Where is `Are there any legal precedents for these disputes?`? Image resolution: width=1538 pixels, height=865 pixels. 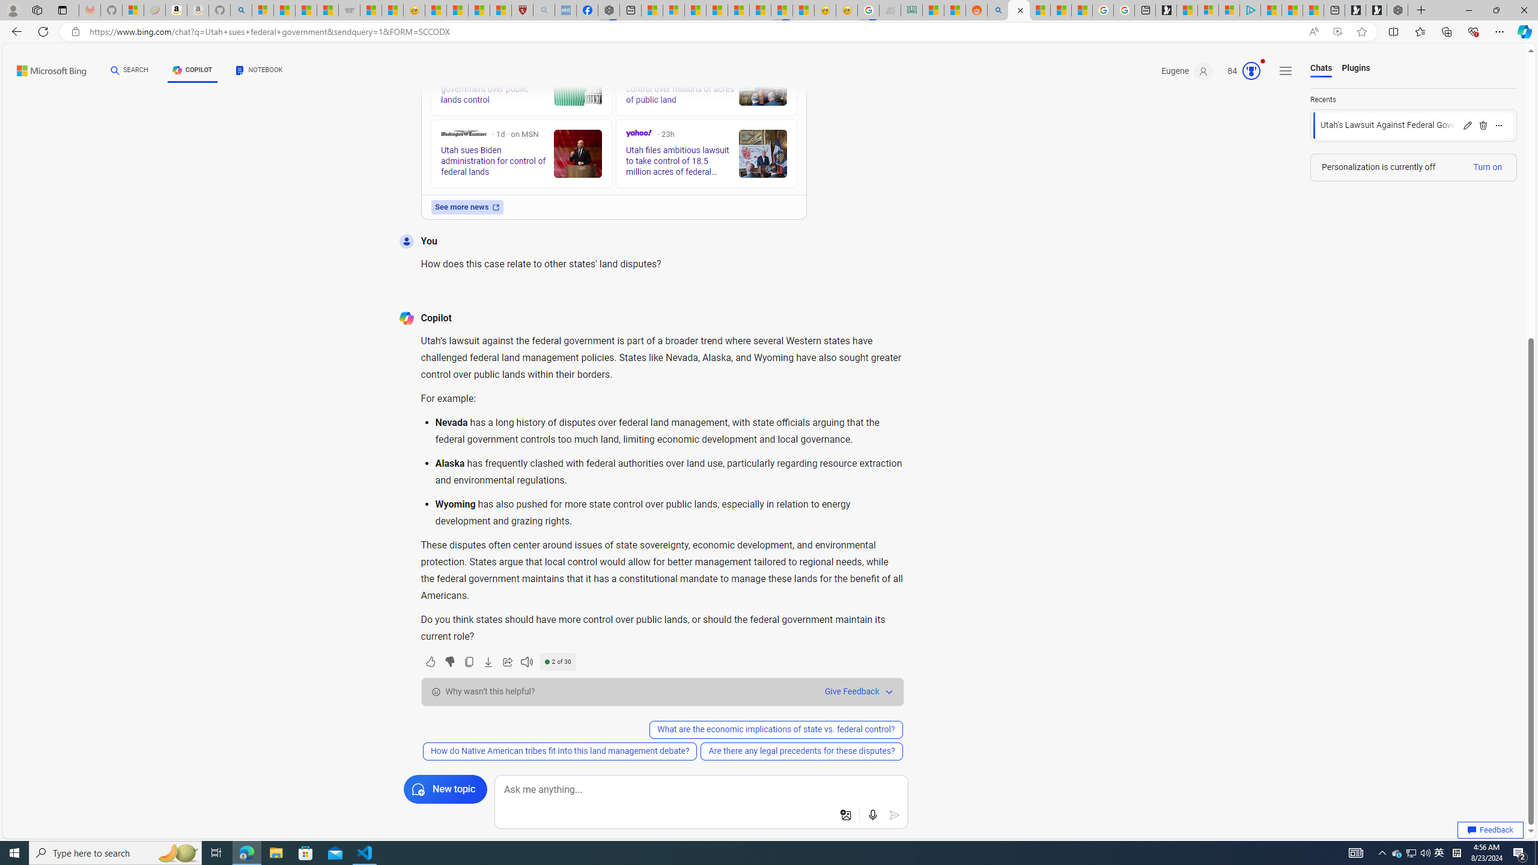
Are there any legal precedents for these disputes? is located at coordinates (801, 751).